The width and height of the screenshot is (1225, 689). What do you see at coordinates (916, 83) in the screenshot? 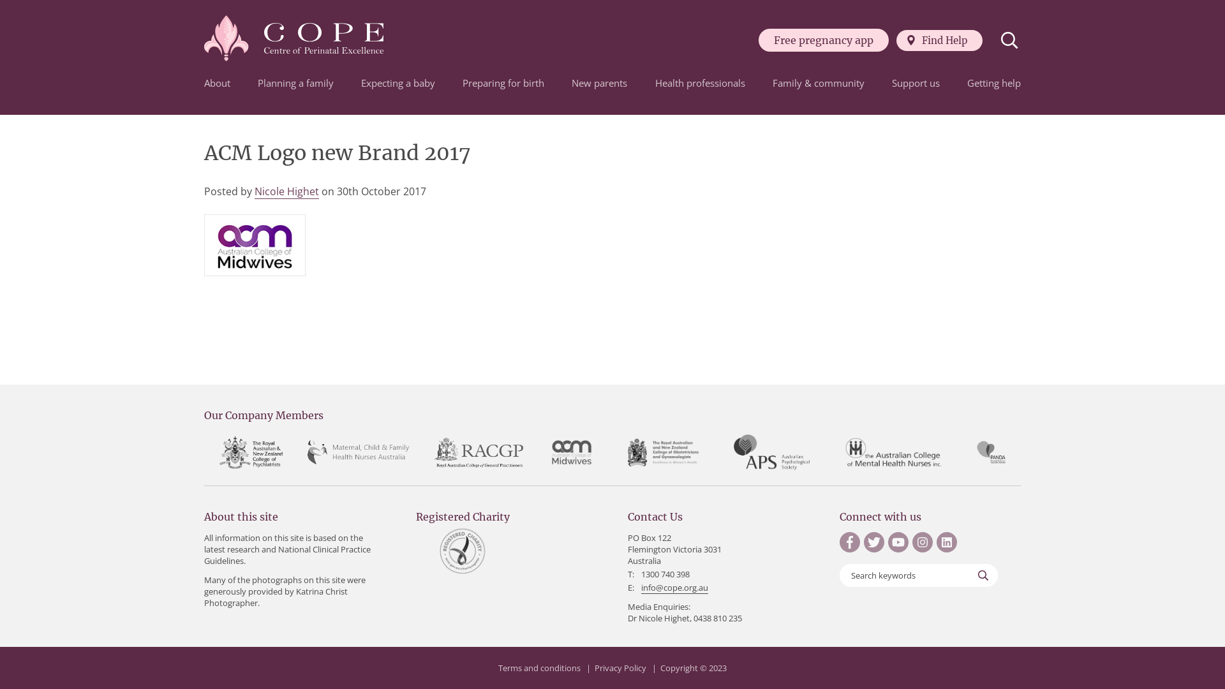
I see `Support us` at bounding box center [916, 83].